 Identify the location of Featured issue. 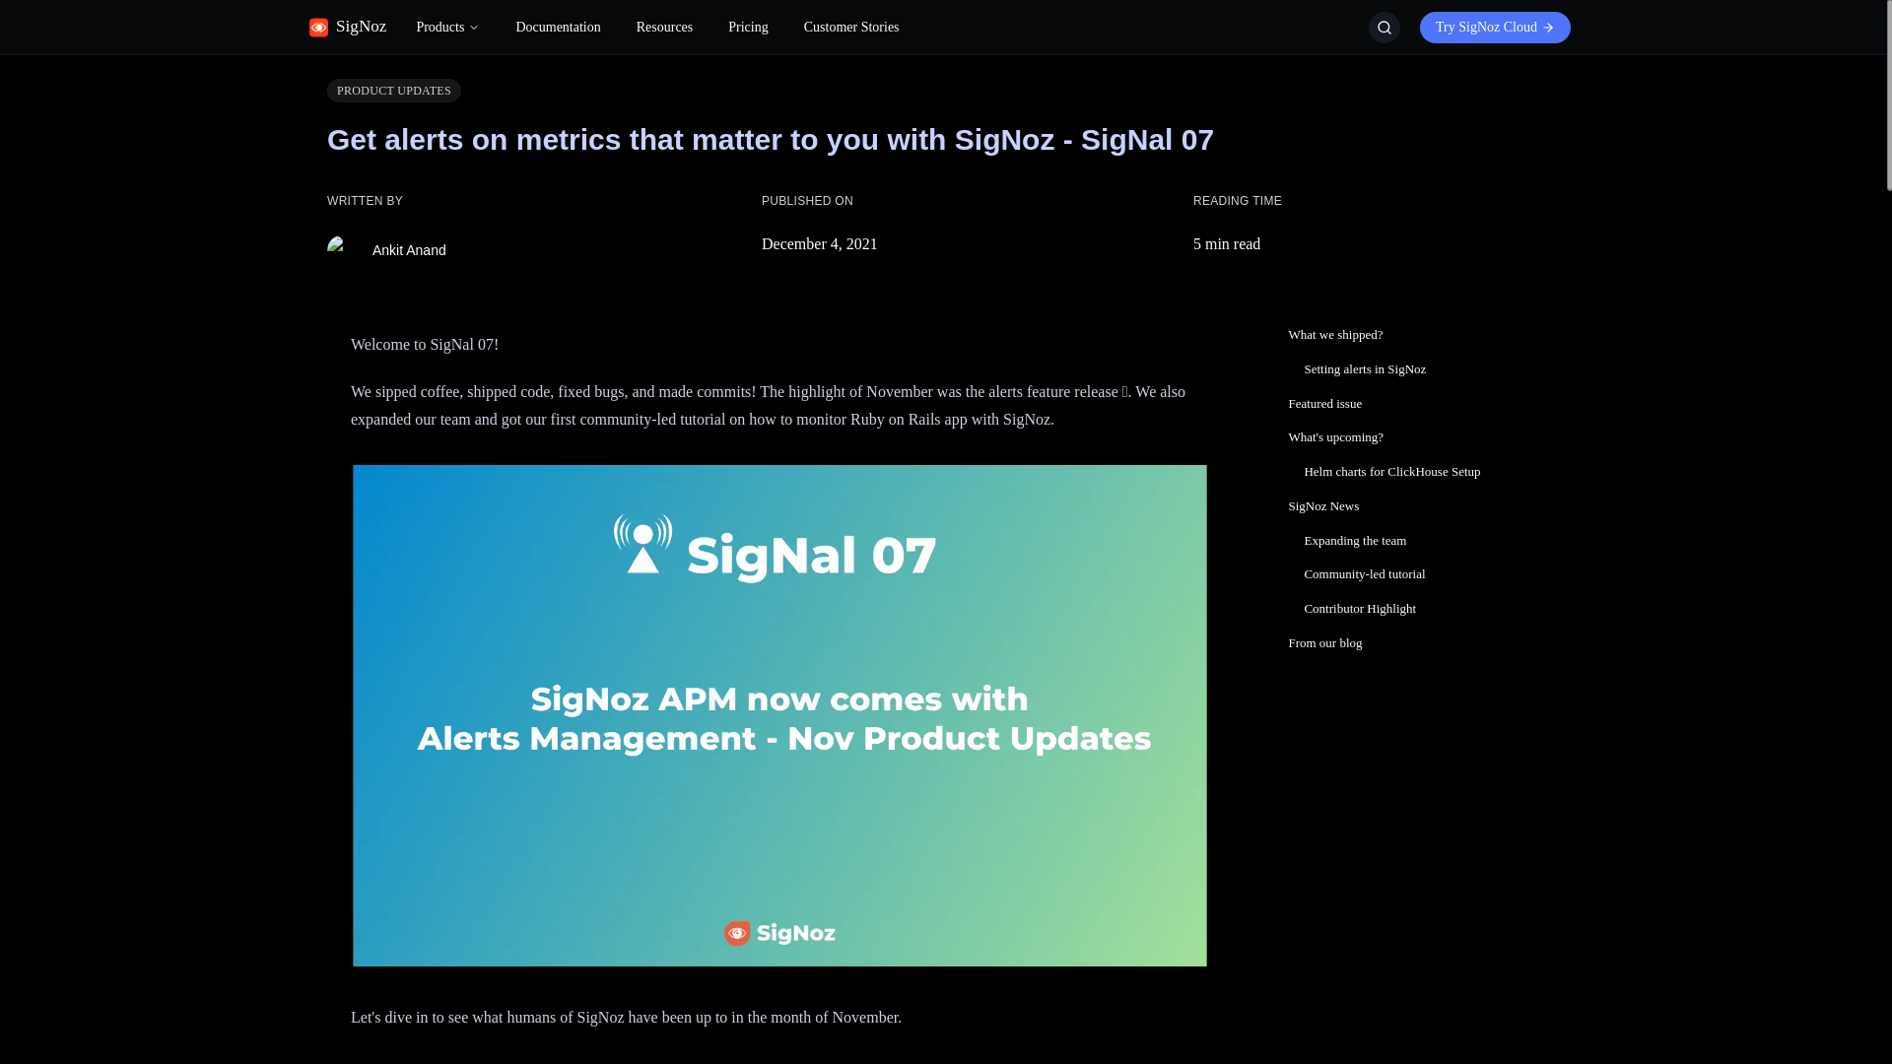
(1419, 404).